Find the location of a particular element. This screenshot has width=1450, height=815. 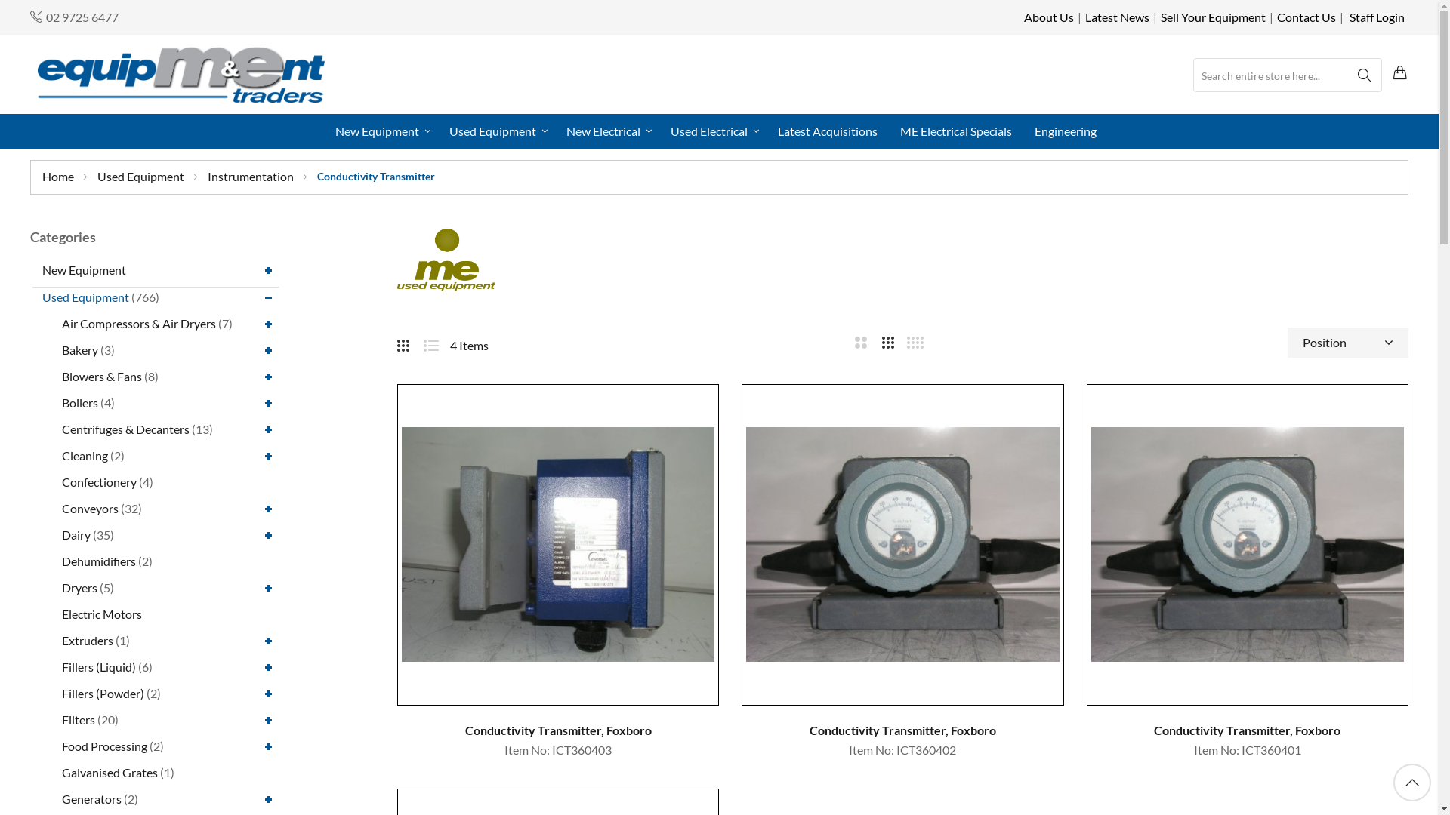

Food Processing is located at coordinates (104, 746).